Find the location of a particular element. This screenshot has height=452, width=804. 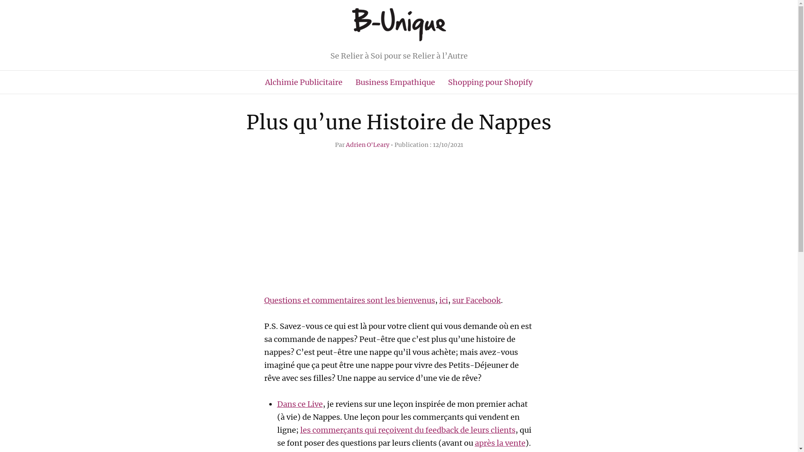

Alchimie Publicitaire is located at coordinates (304, 82).